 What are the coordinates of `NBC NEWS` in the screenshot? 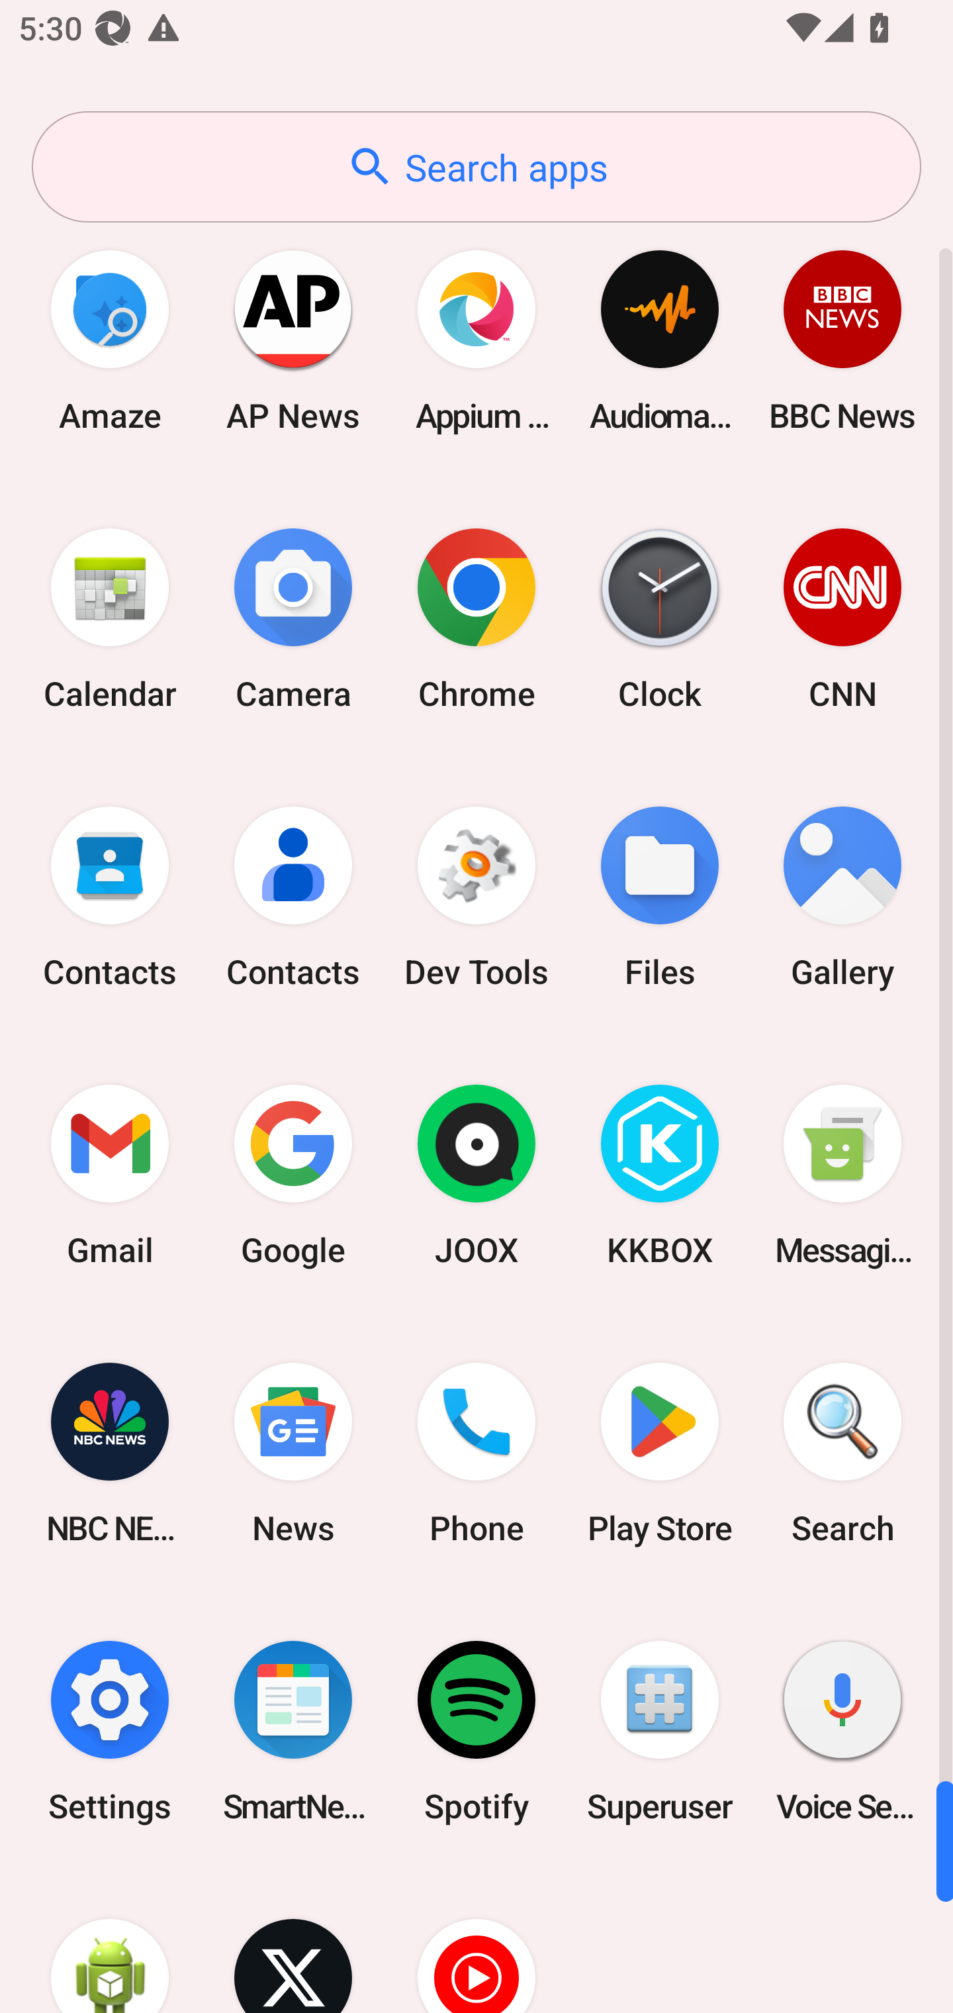 It's located at (110, 1453).